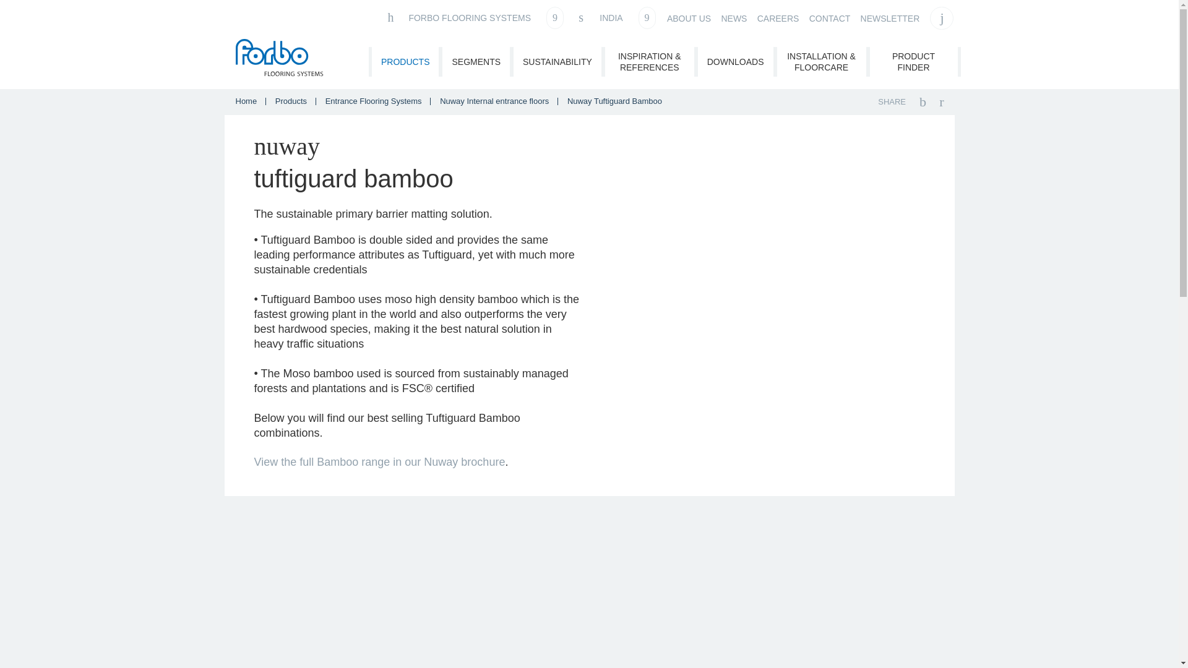 Image resolution: width=1188 pixels, height=668 pixels. I want to click on SUSTAINABILITY, so click(557, 62).